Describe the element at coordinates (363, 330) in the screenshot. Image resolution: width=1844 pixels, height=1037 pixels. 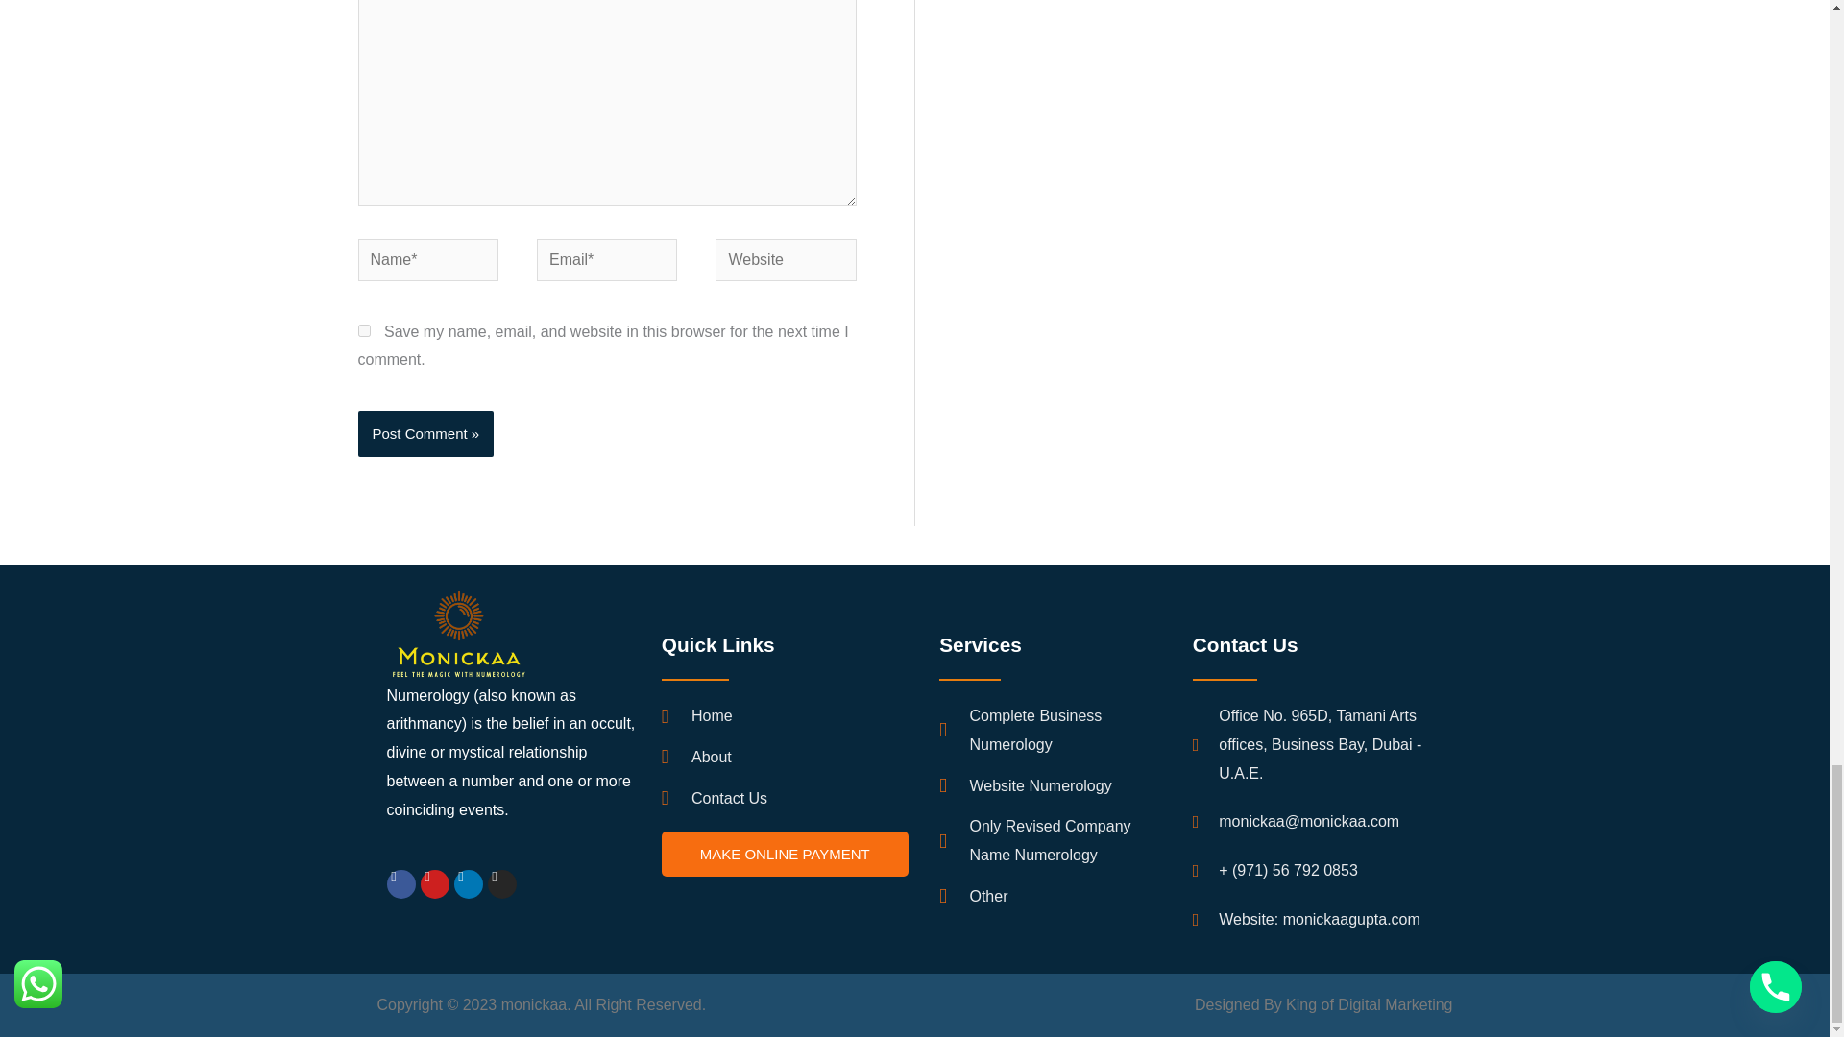
I see `yes` at that location.